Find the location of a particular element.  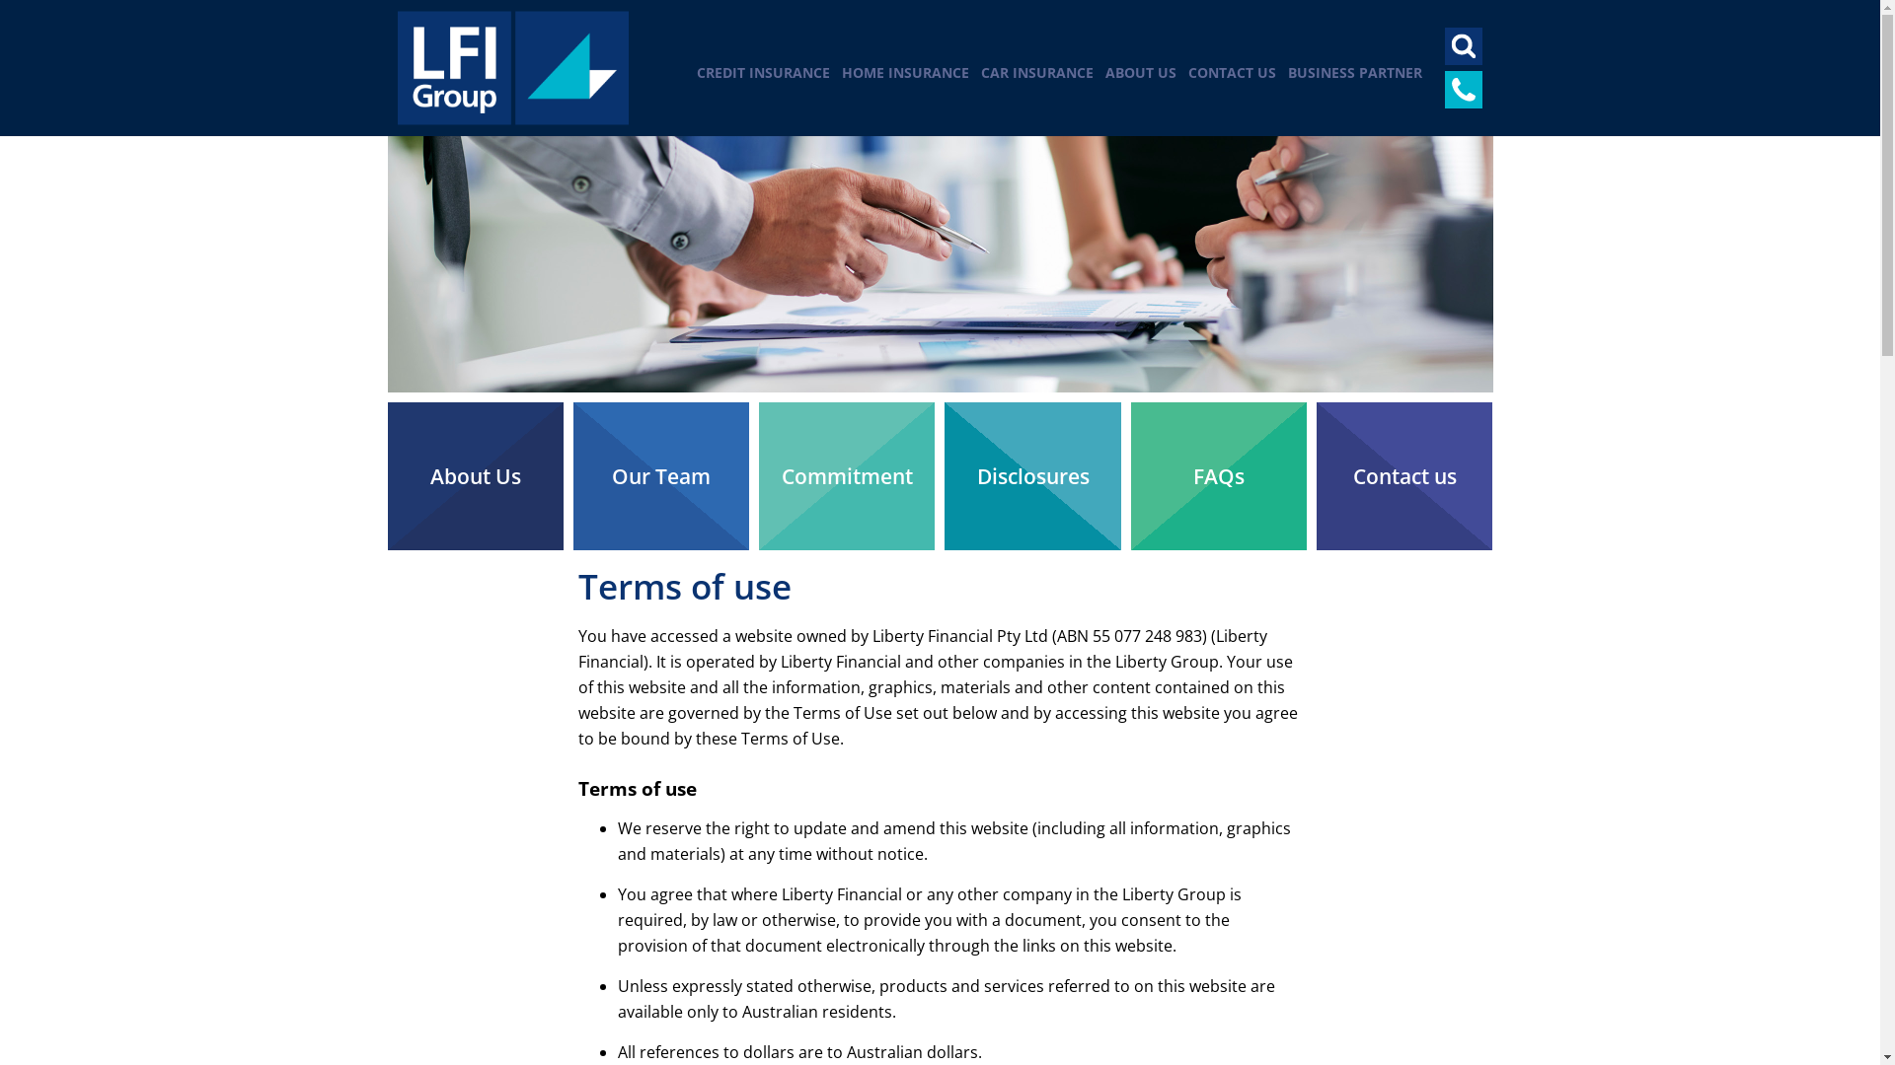

BUSINESS PARTNER is located at coordinates (1360, 73).